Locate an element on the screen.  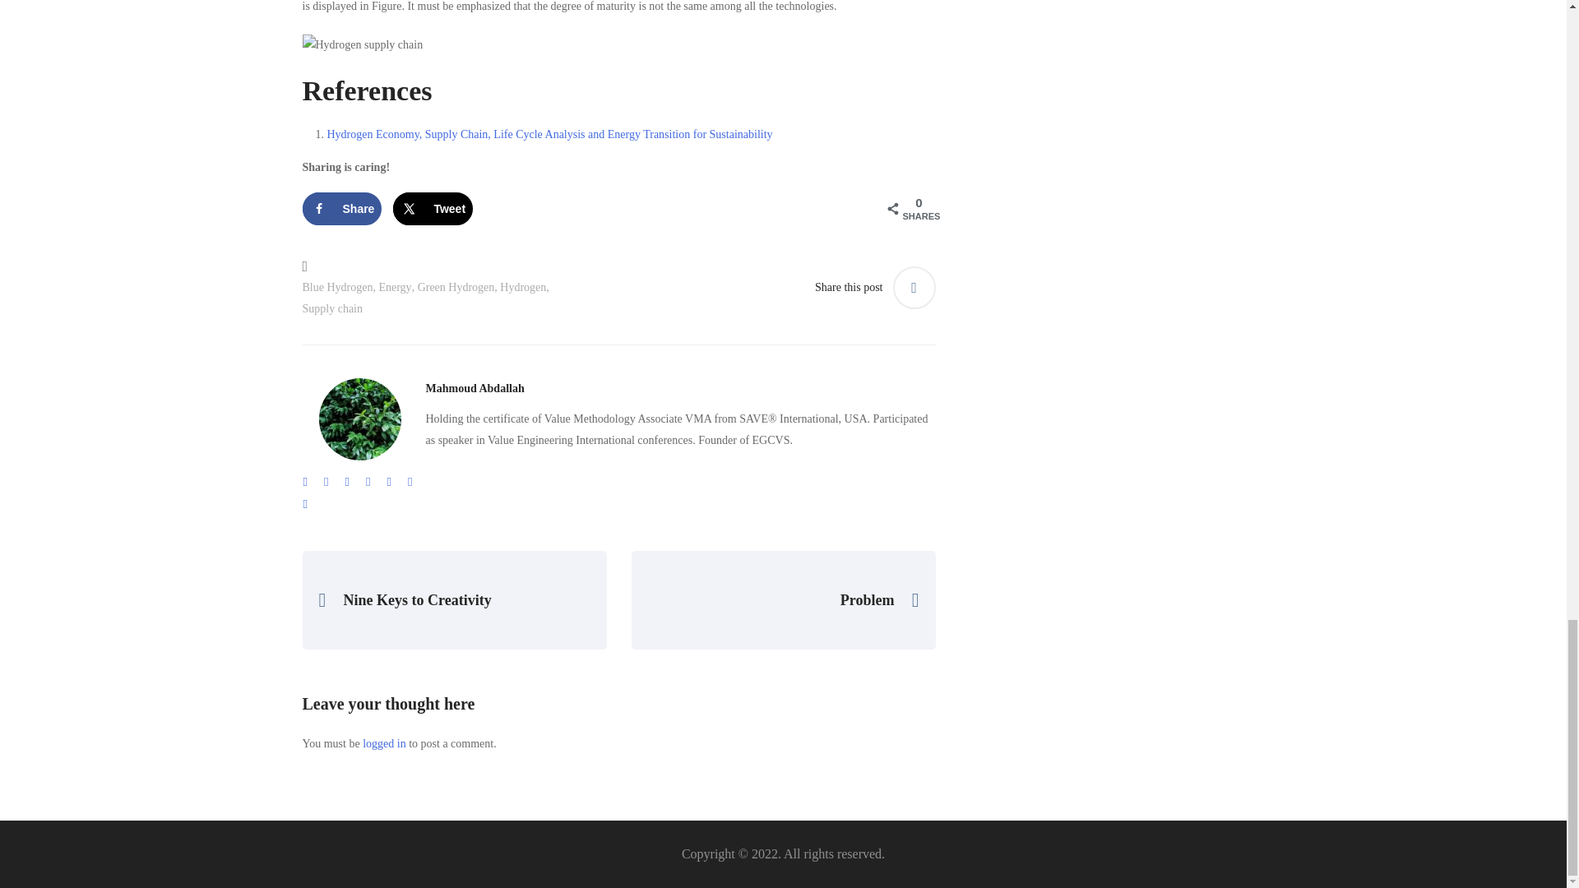
Share on Facebook is located at coordinates (342, 209).